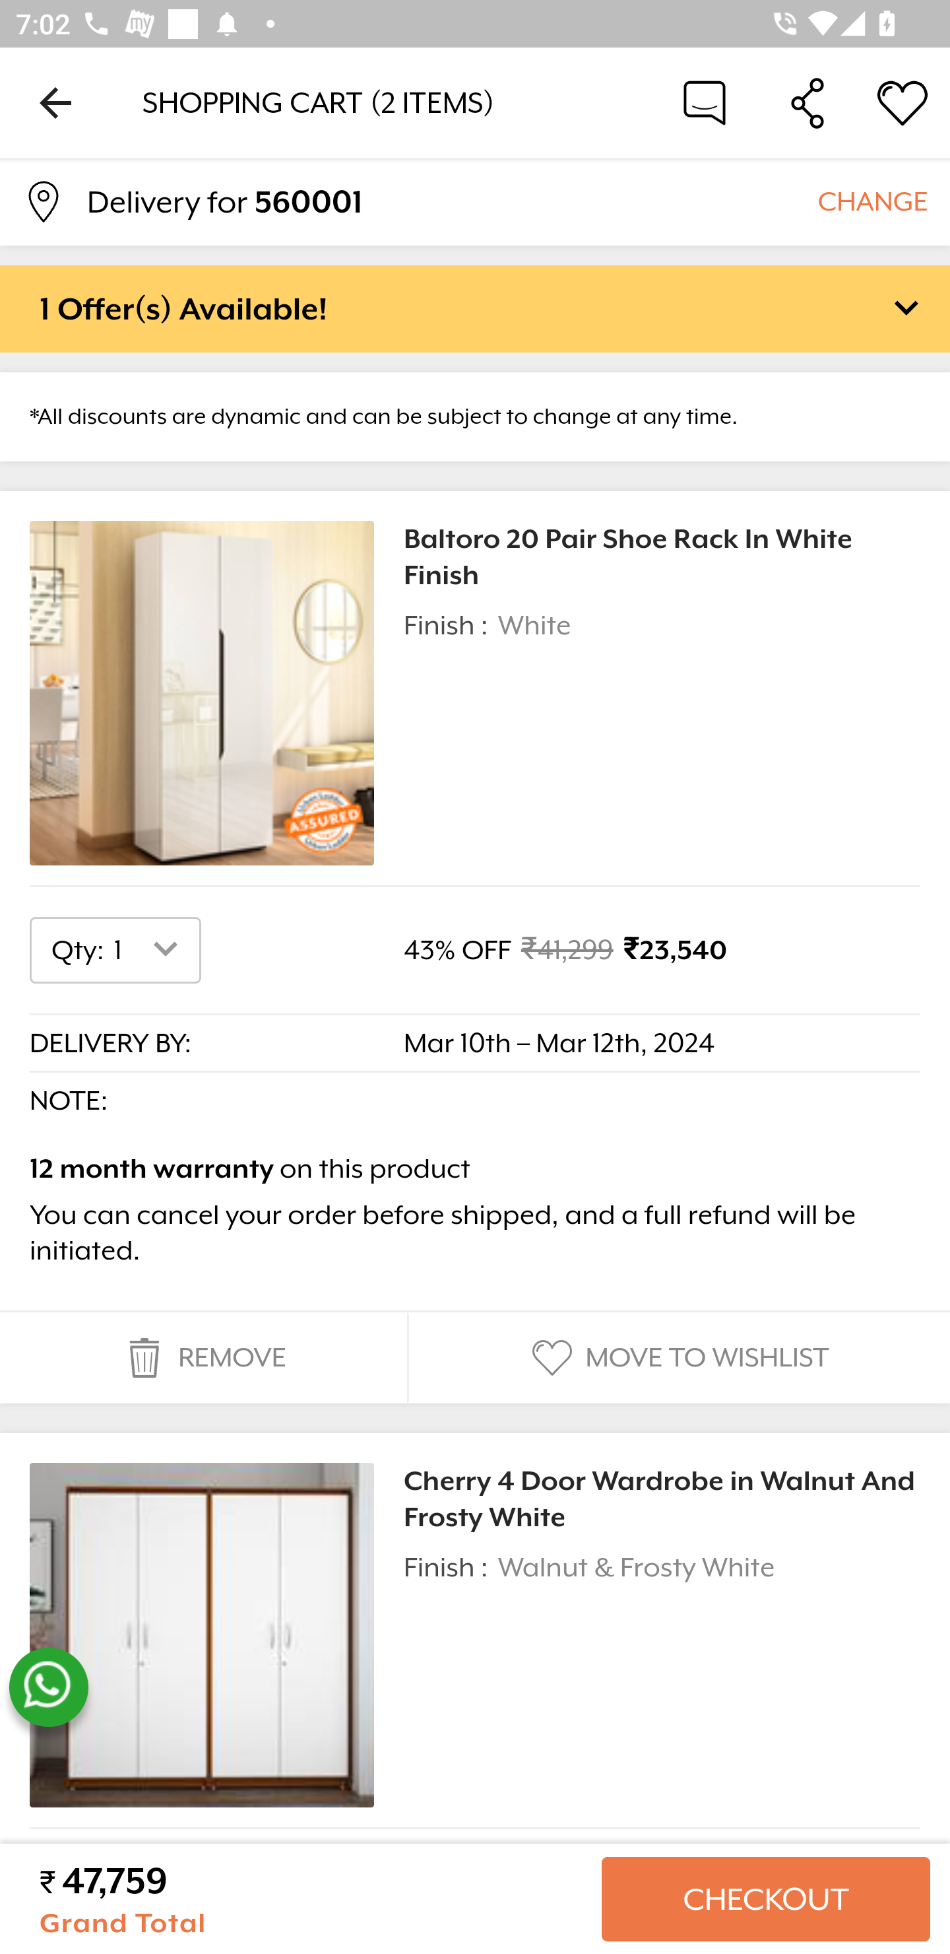 The width and height of the screenshot is (950, 1954). I want to click on 1, so click(150, 949).